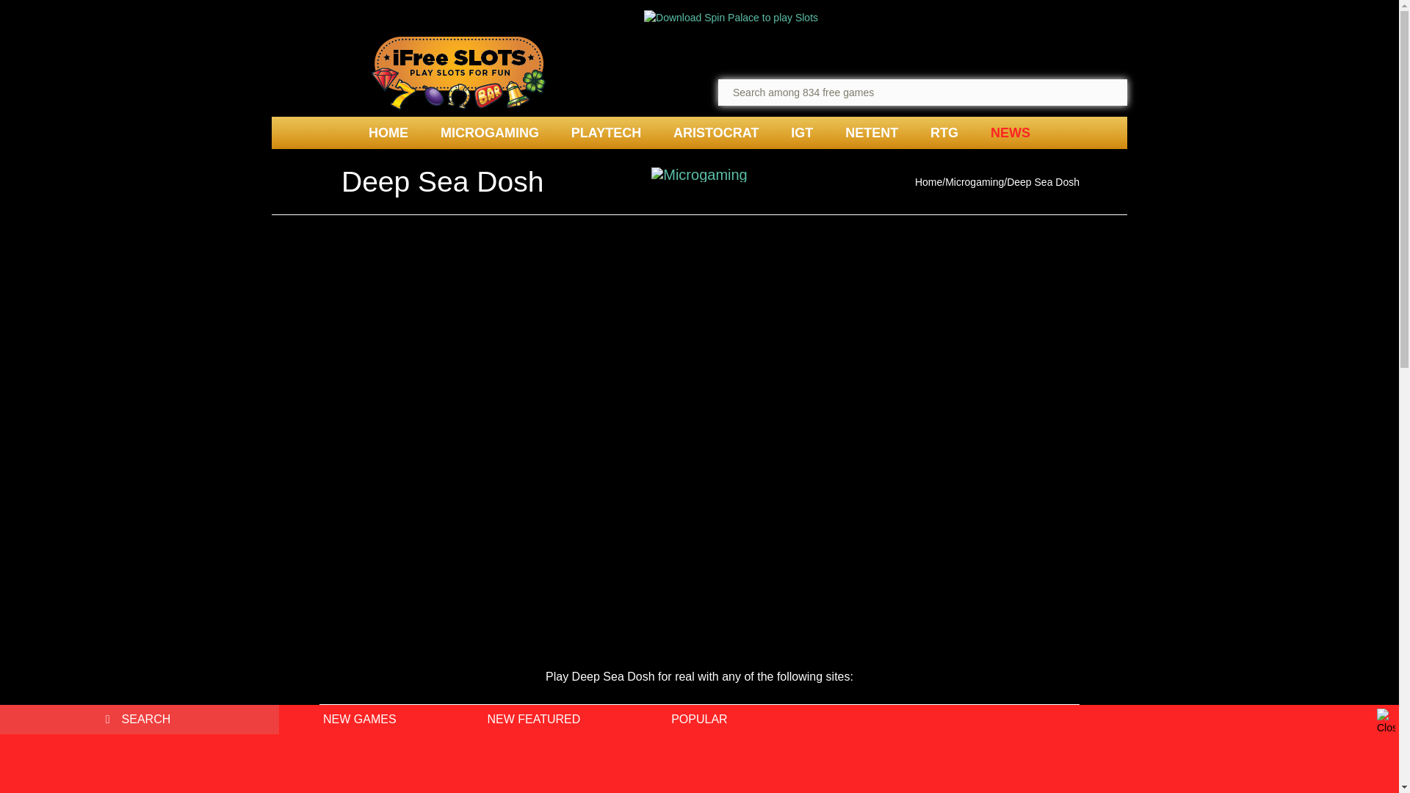 The image size is (1410, 793). Describe the element at coordinates (715, 132) in the screenshot. I see `ARISTOCRAT` at that location.